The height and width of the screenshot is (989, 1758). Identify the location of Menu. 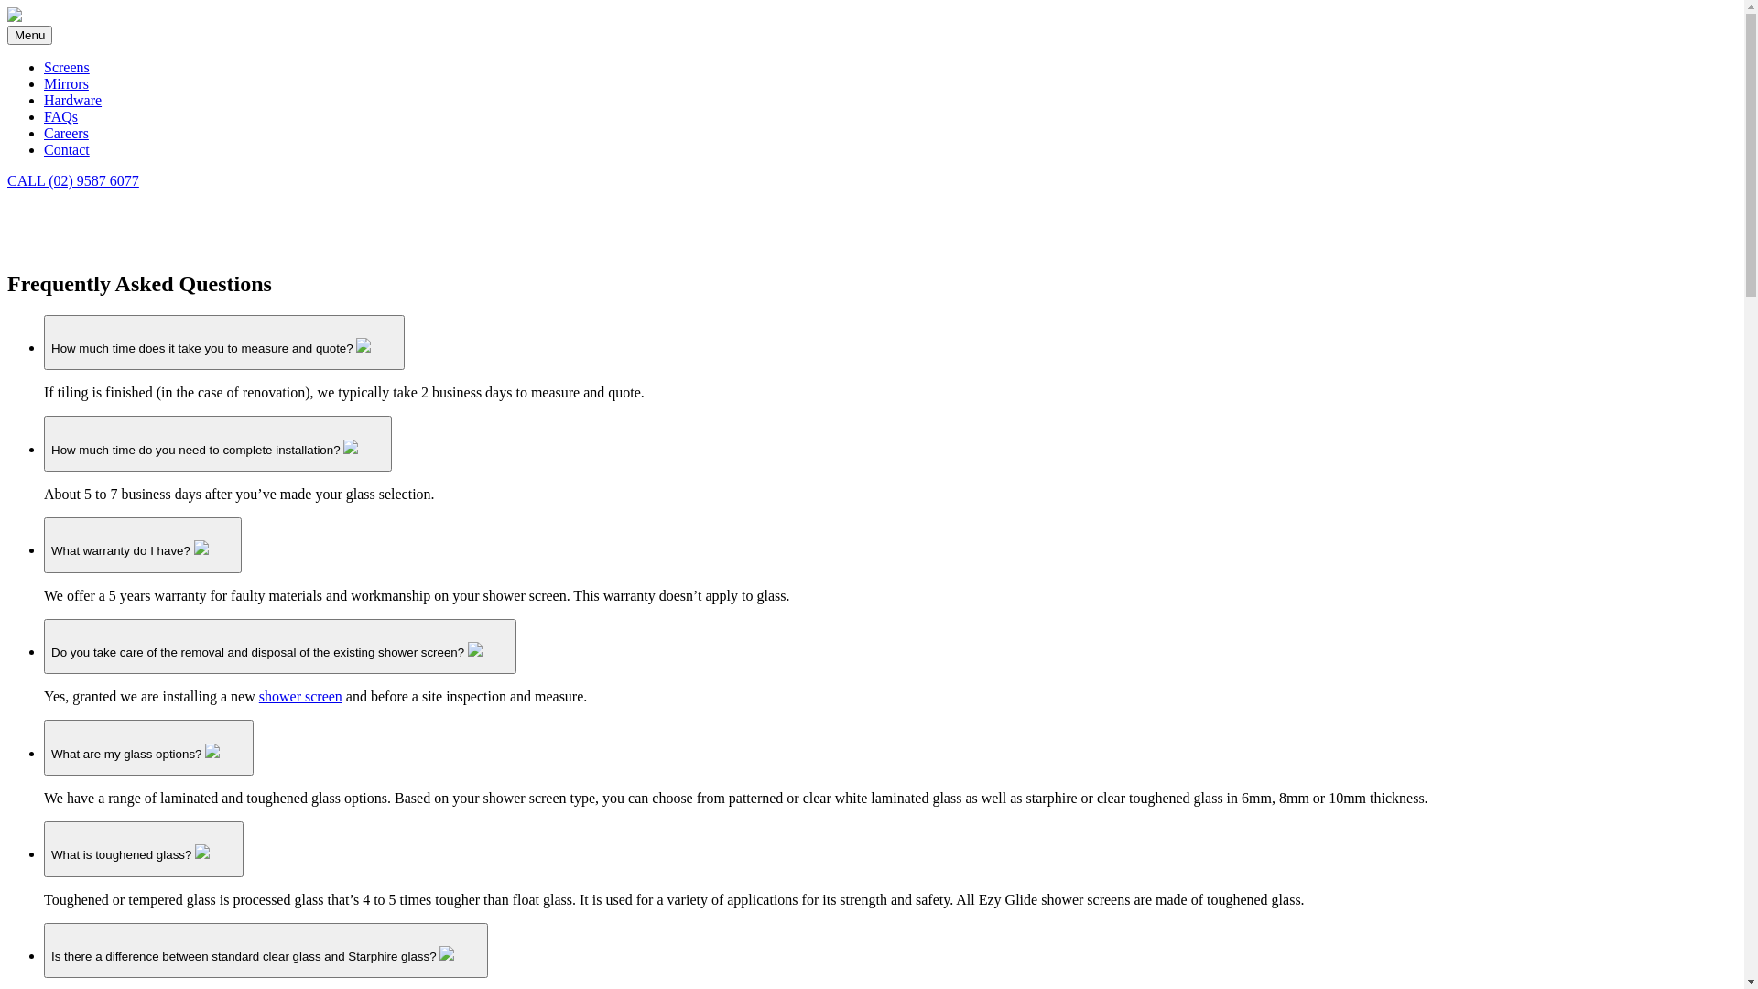
(29, 35).